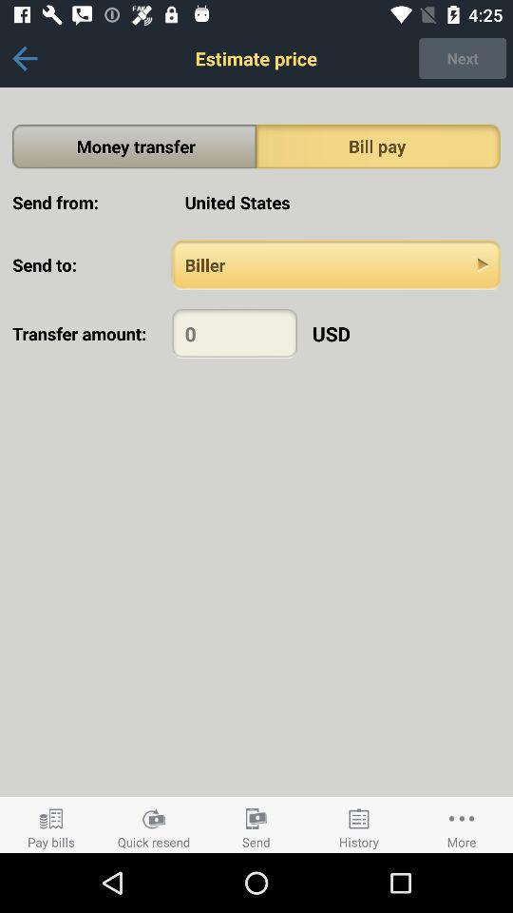 The width and height of the screenshot is (513, 913). I want to click on scroll to the money transfer icon, so click(135, 146).